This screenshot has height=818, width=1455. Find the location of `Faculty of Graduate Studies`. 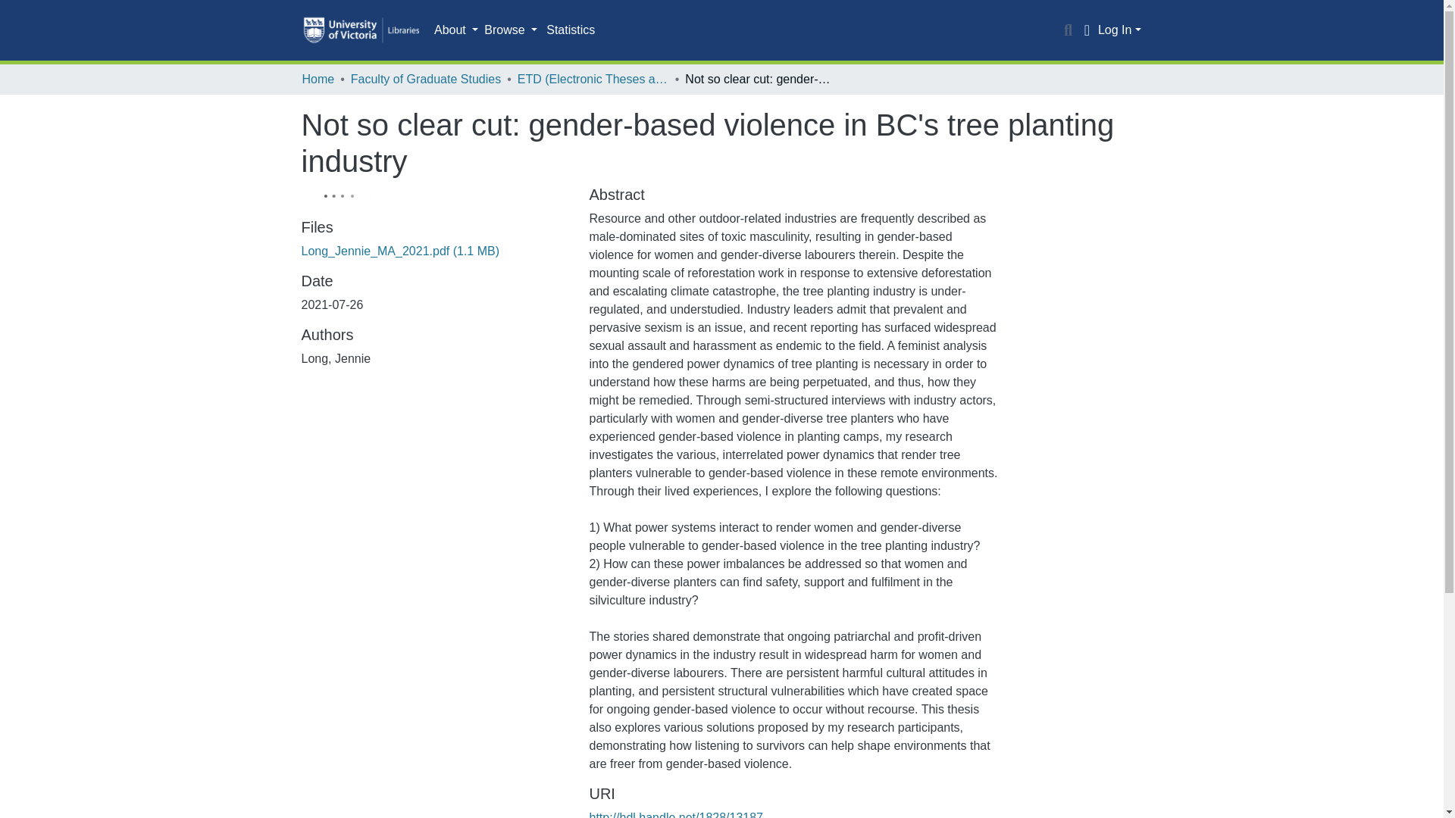

Faculty of Graduate Studies is located at coordinates (425, 79).